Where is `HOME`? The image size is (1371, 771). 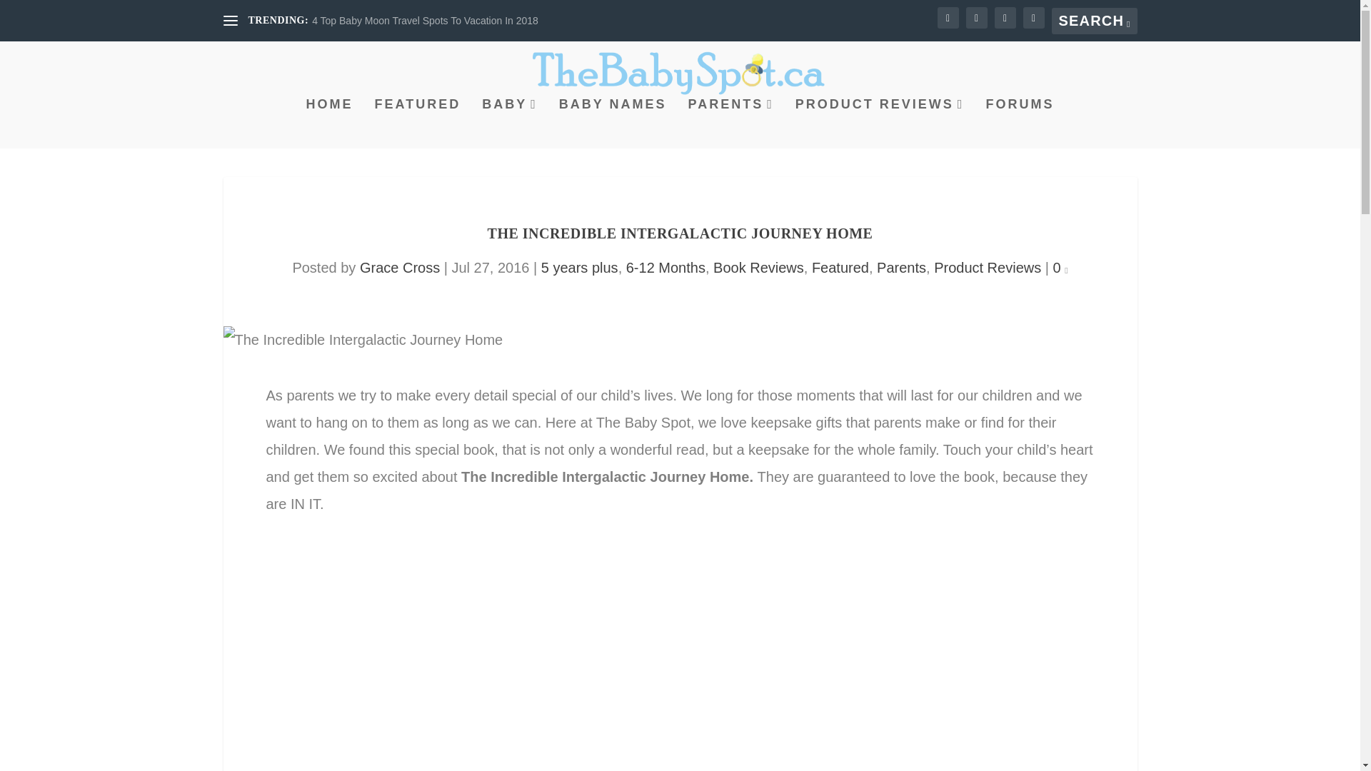 HOME is located at coordinates (330, 124).